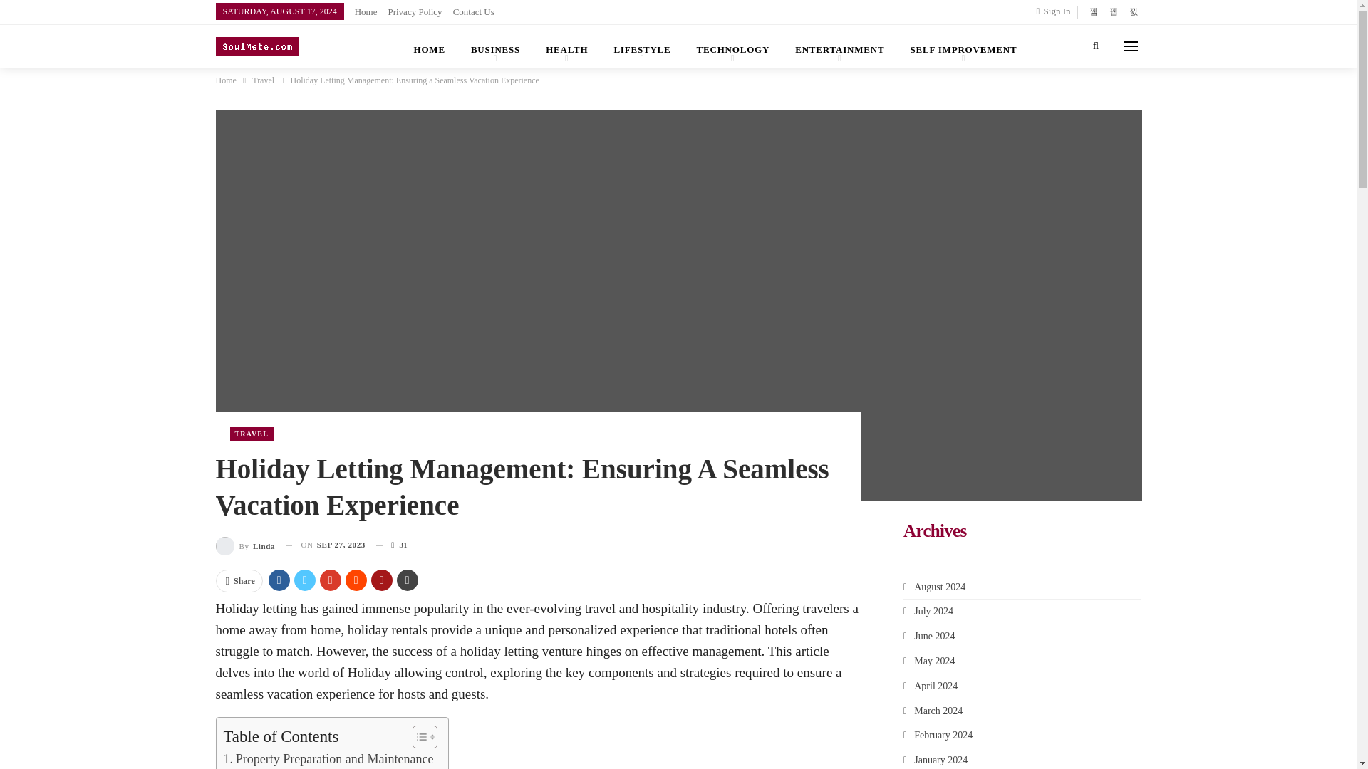 The height and width of the screenshot is (769, 1368). What do you see at coordinates (641, 46) in the screenshot?
I see `LIFESTYLE` at bounding box center [641, 46].